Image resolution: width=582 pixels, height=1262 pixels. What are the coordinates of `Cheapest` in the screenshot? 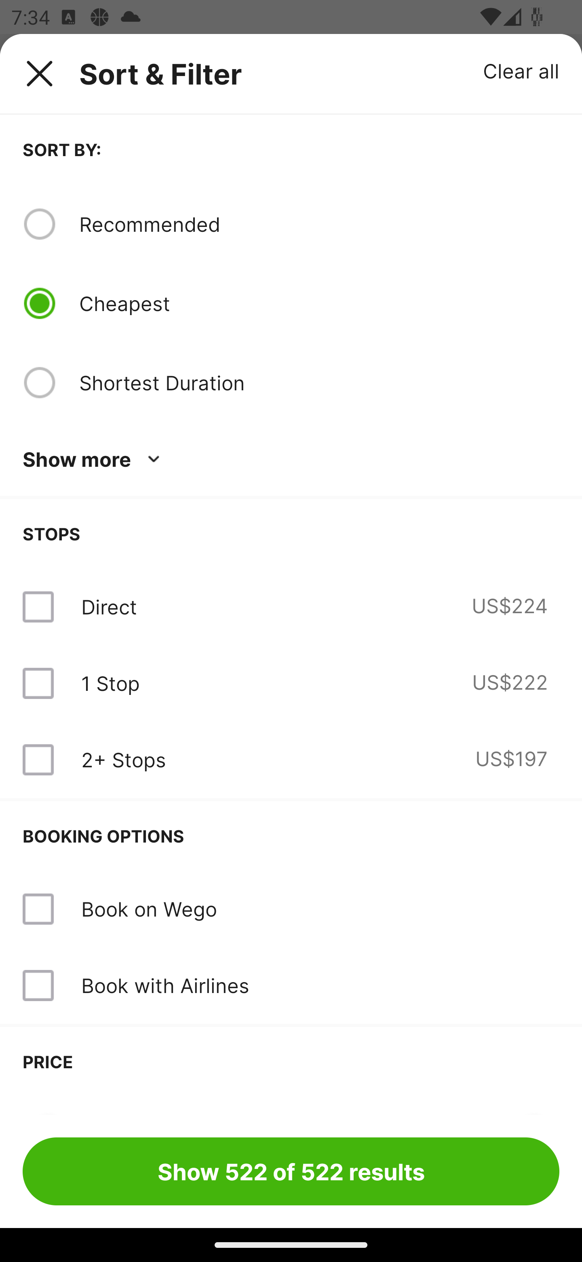 It's located at (319, 303).